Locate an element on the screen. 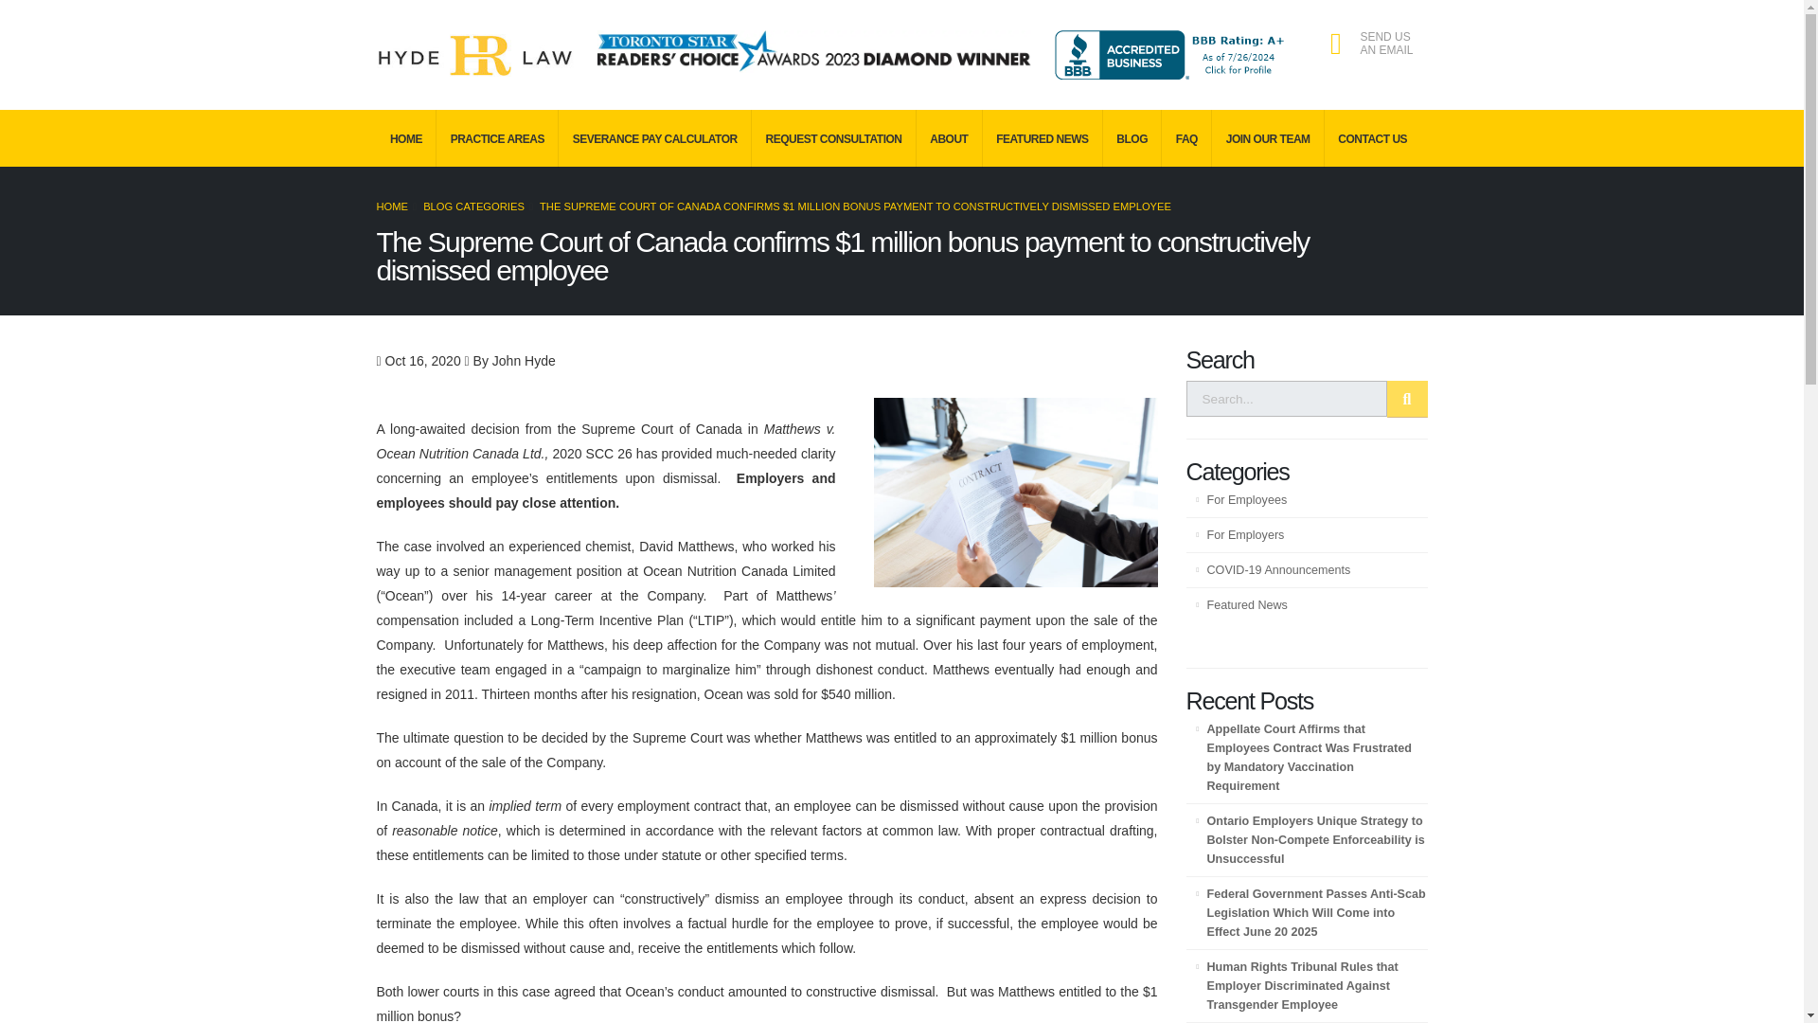  PRACTICE AREAS is located at coordinates (496, 138).